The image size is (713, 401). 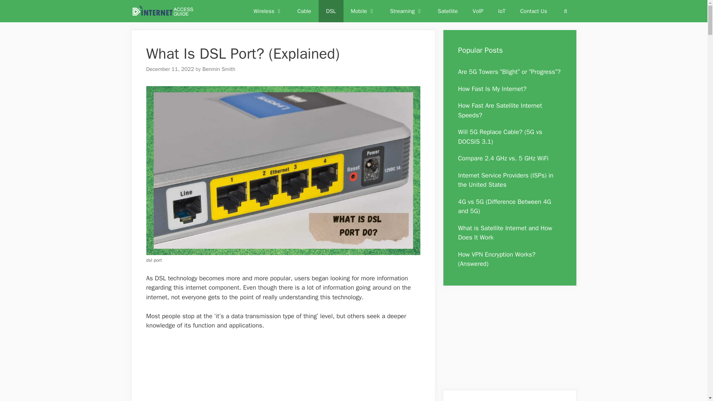 What do you see at coordinates (478, 11) in the screenshot?
I see `VoIP` at bounding box center [478, 11].